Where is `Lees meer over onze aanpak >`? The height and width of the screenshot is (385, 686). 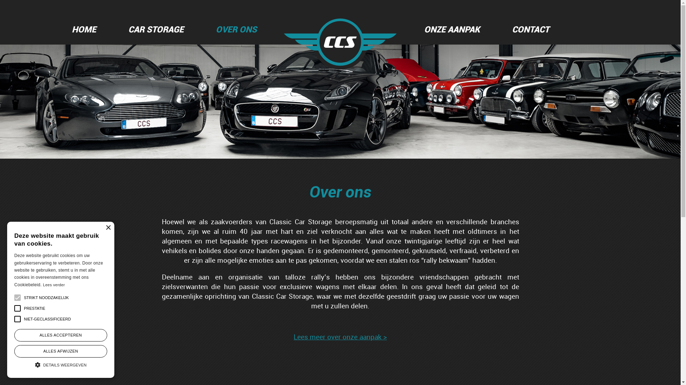
Lees meer over onze aanpak > is located at coordinates (340, 337).